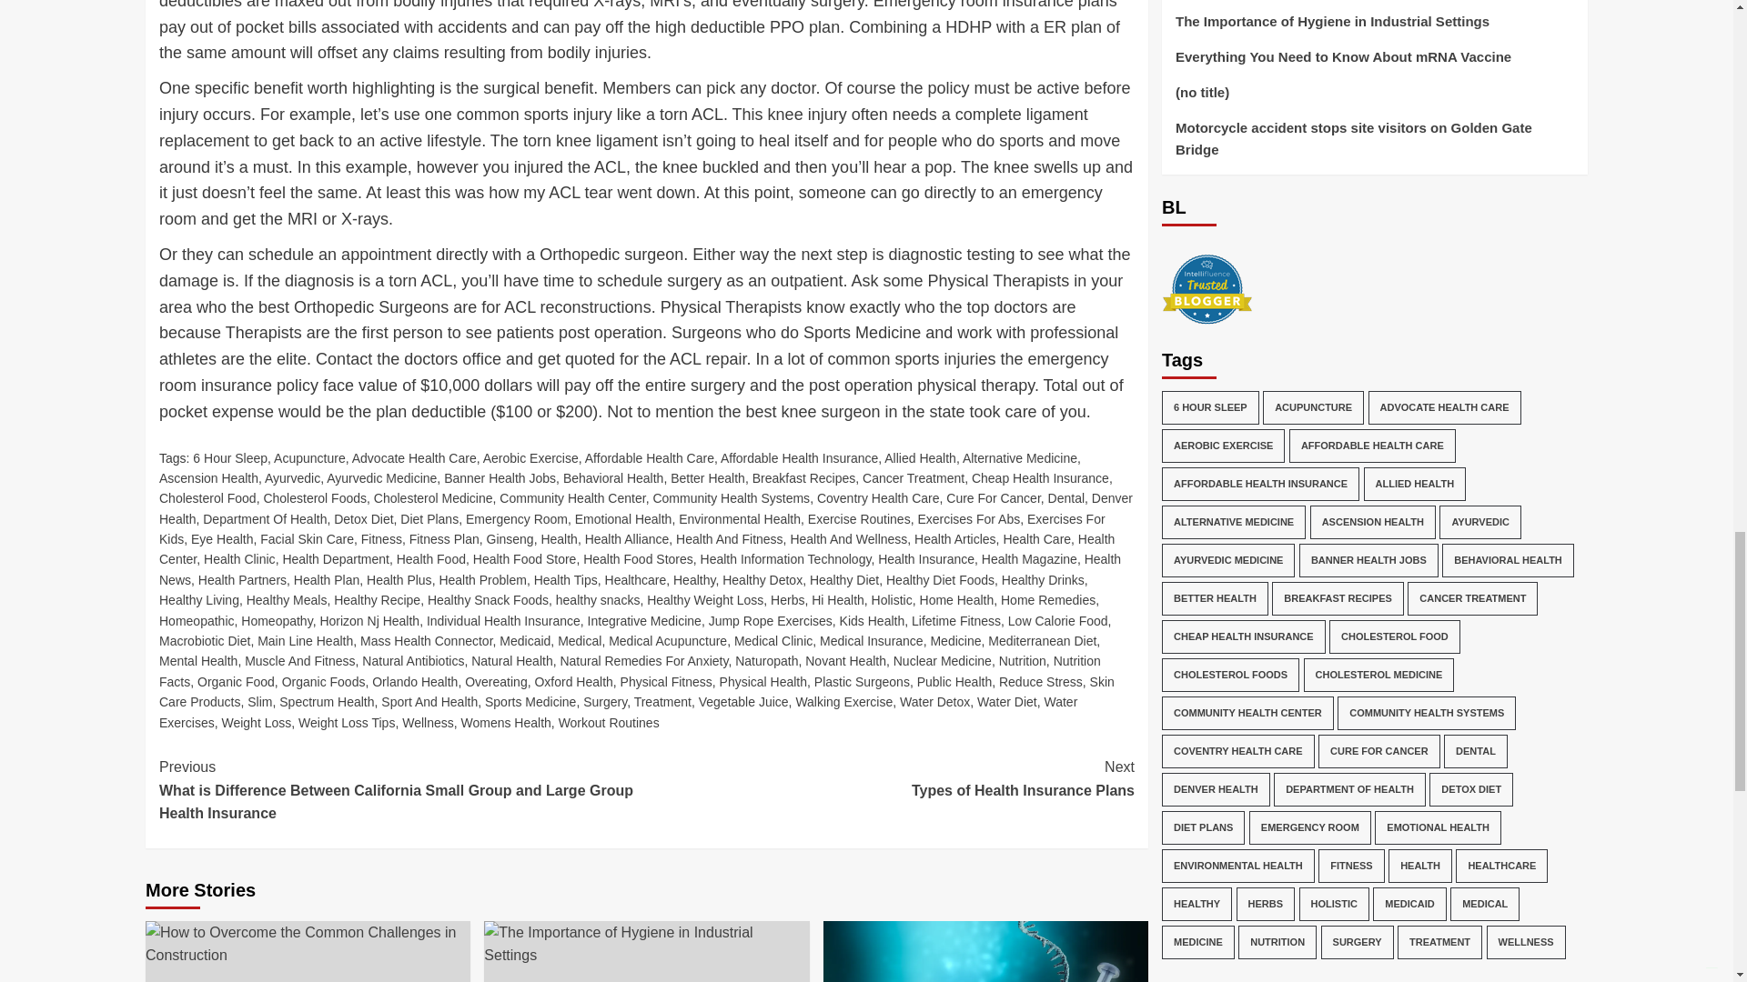 The height and width of the screenshot is (982, 1747). I want to click on Affordable Health Care, so click(650, 457).